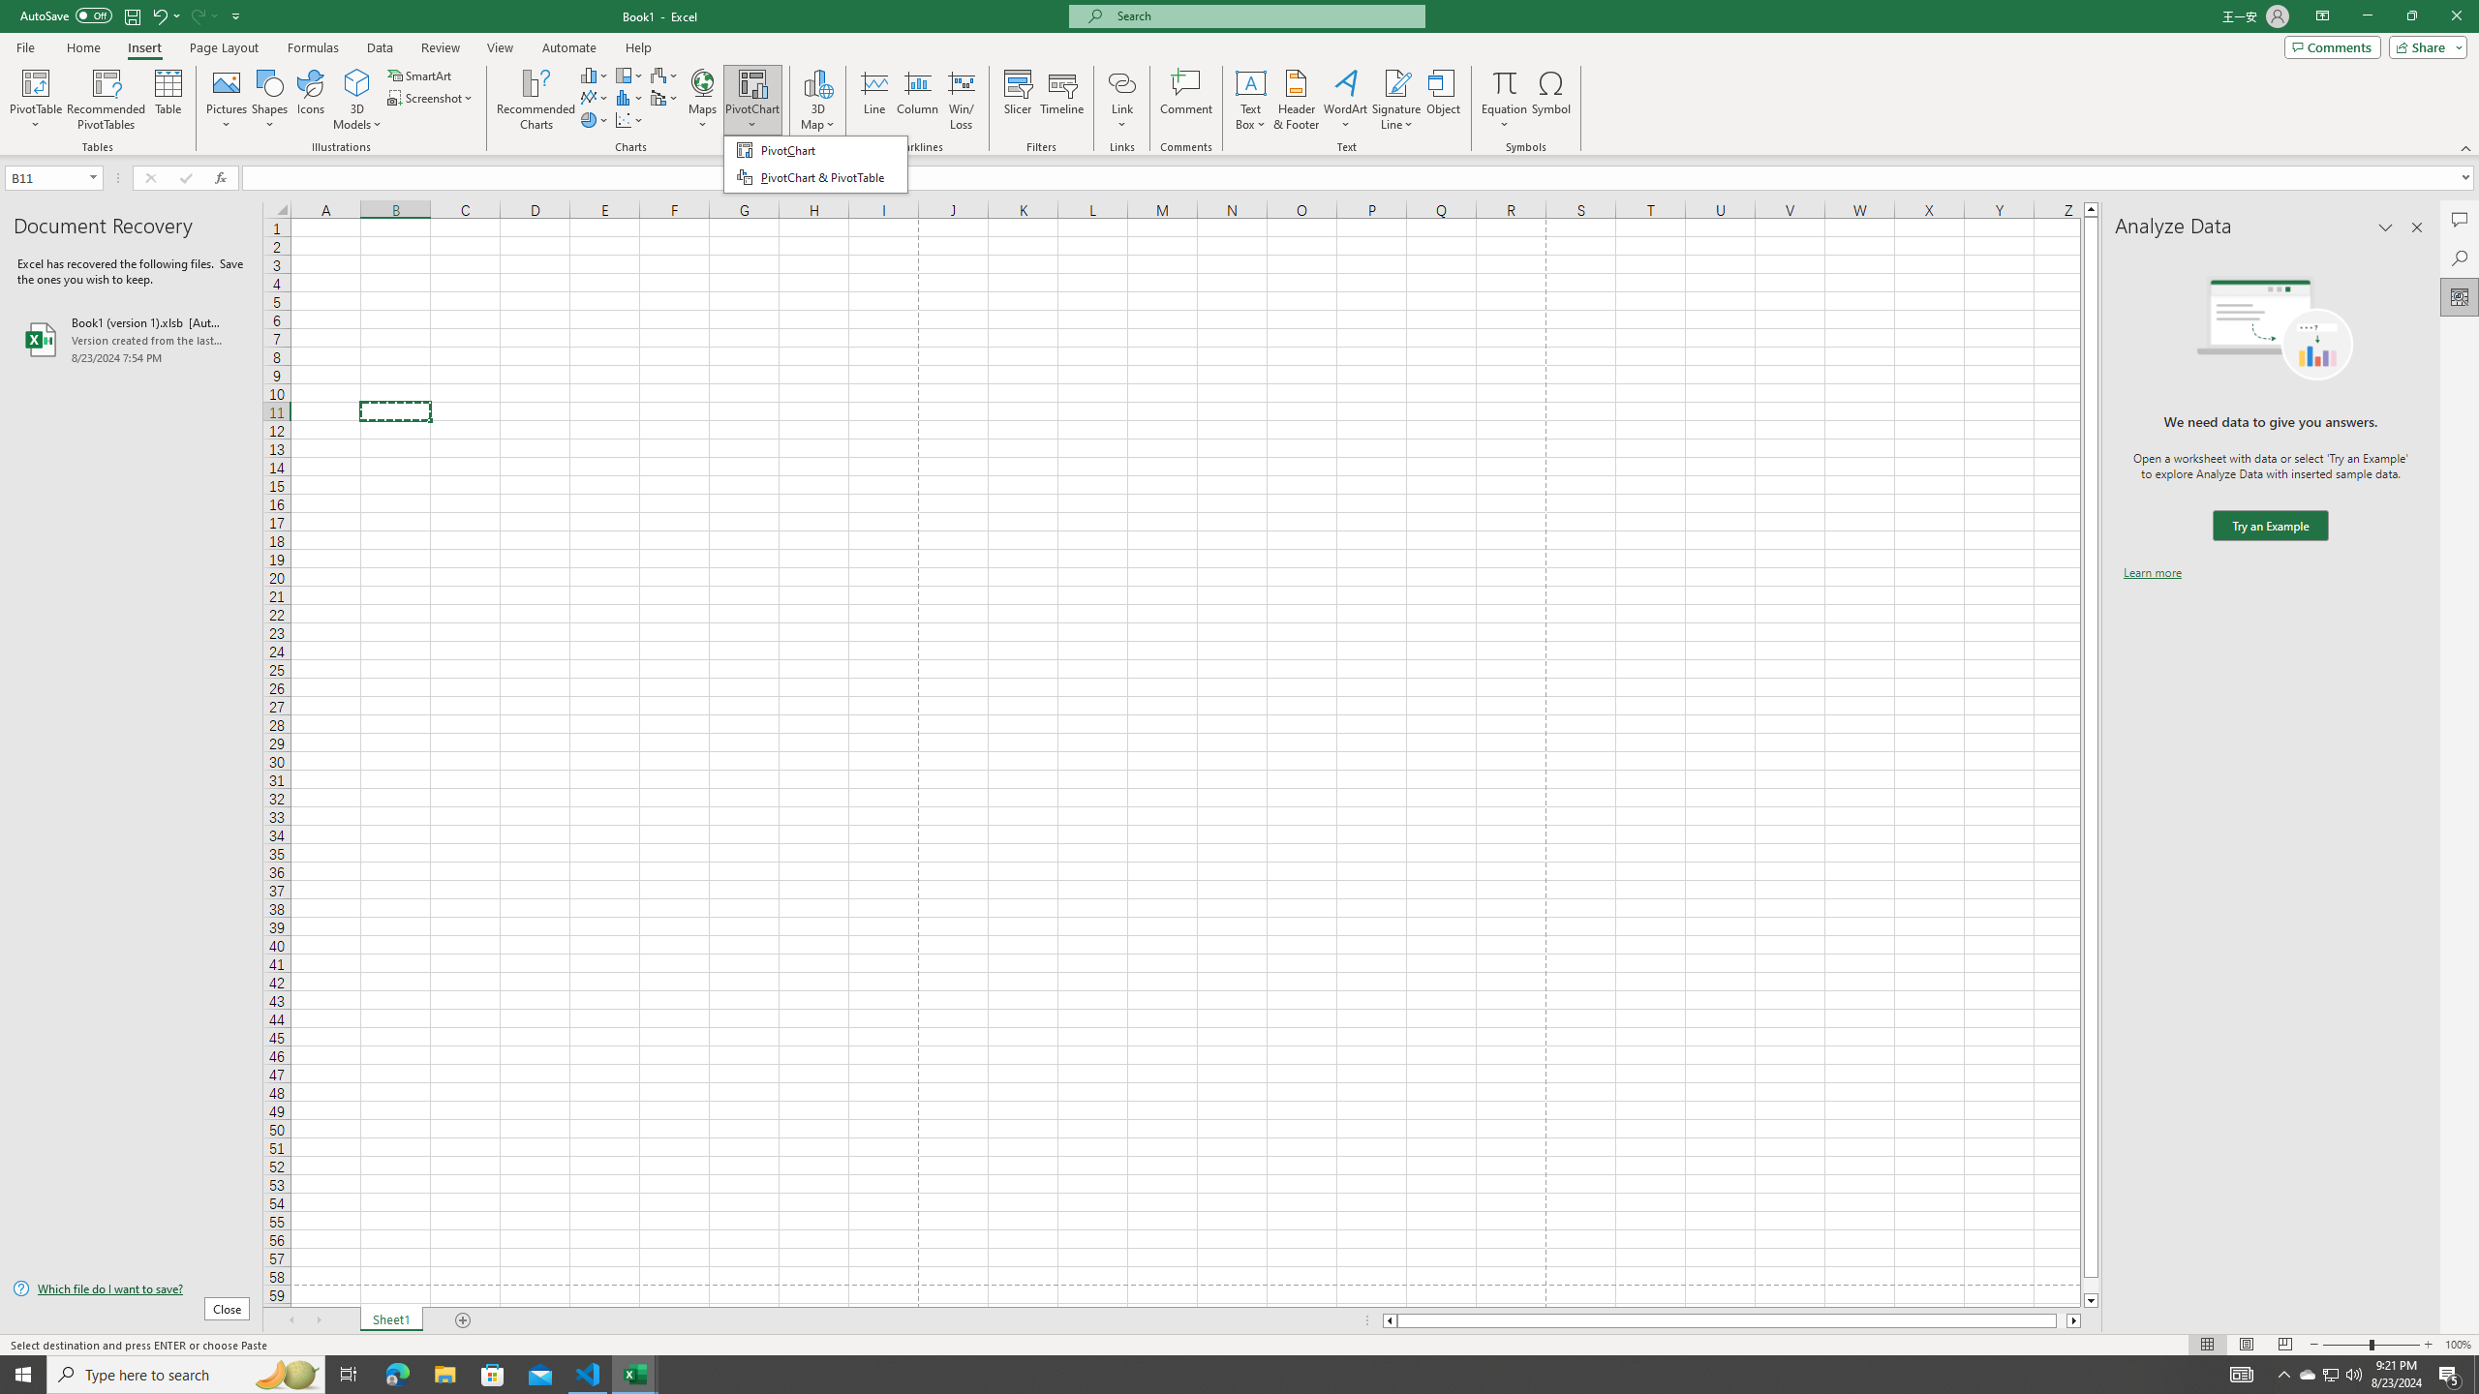  Describe the element at coordinates (2091, 1286) in the screenshot. I see `Page down` at that location.